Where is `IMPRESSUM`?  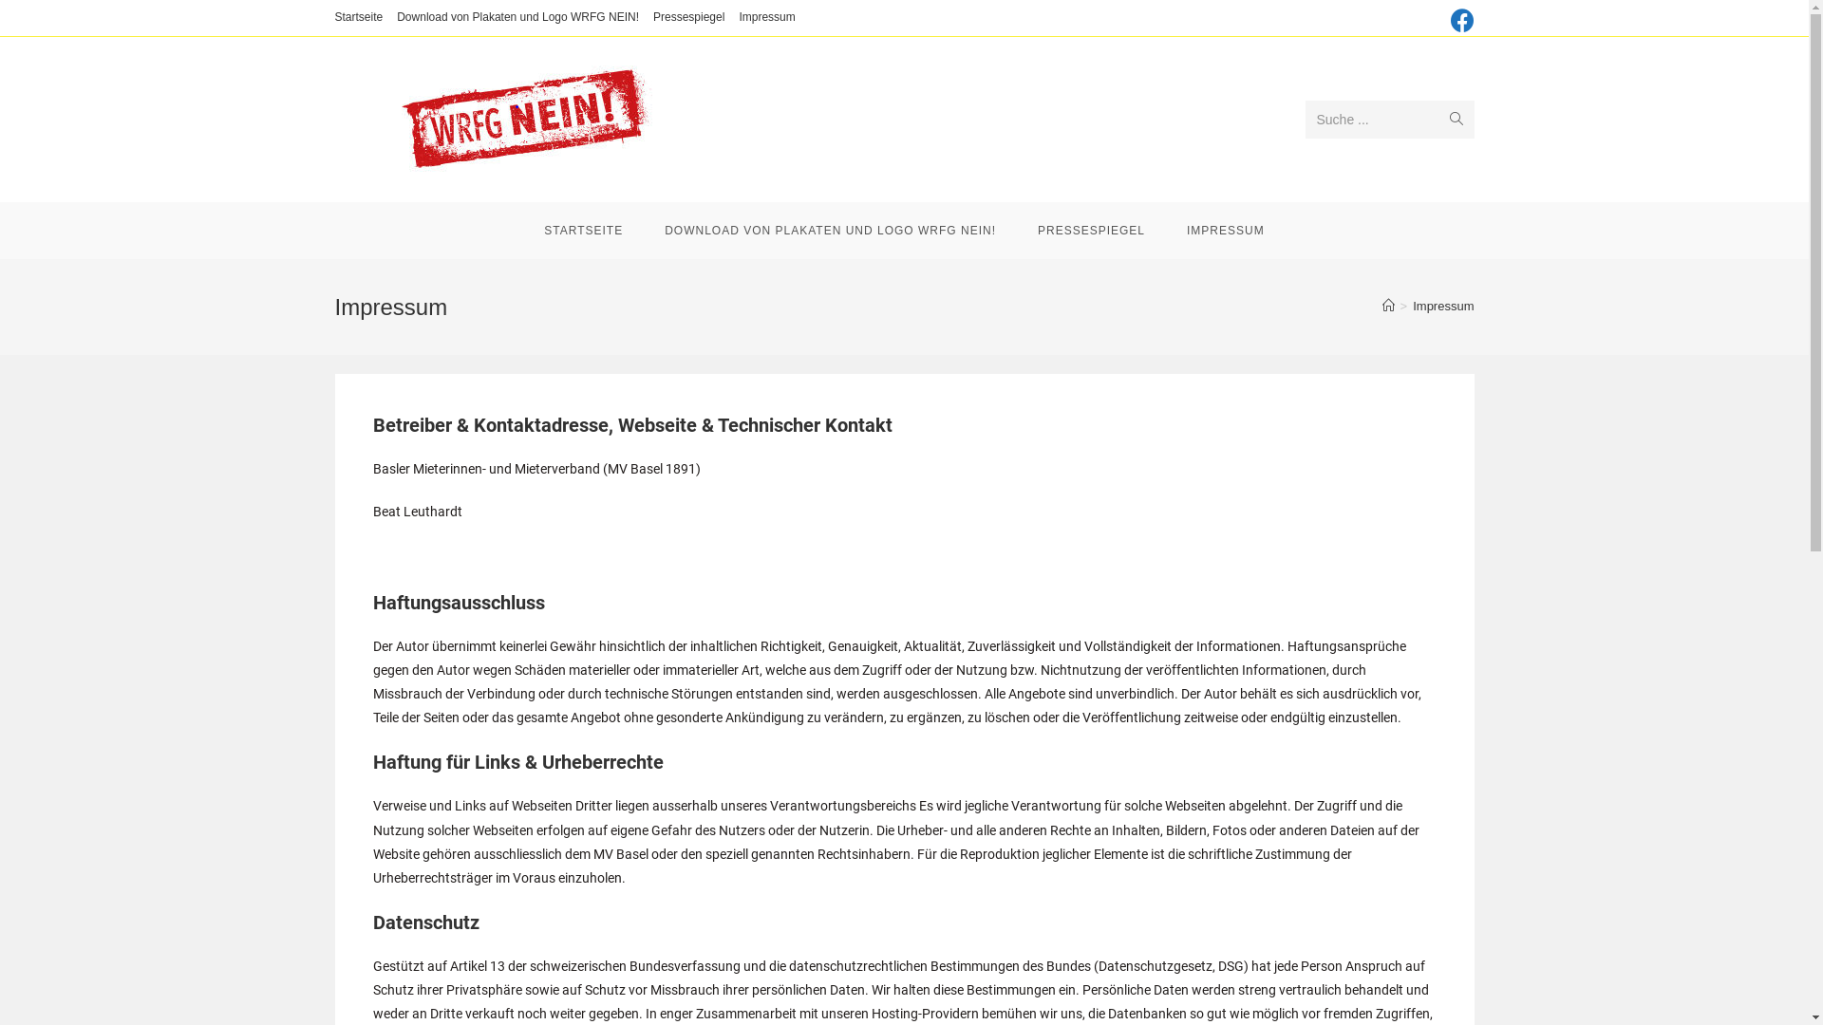
IMPRESSUM is located at coordinates (1226, 231).